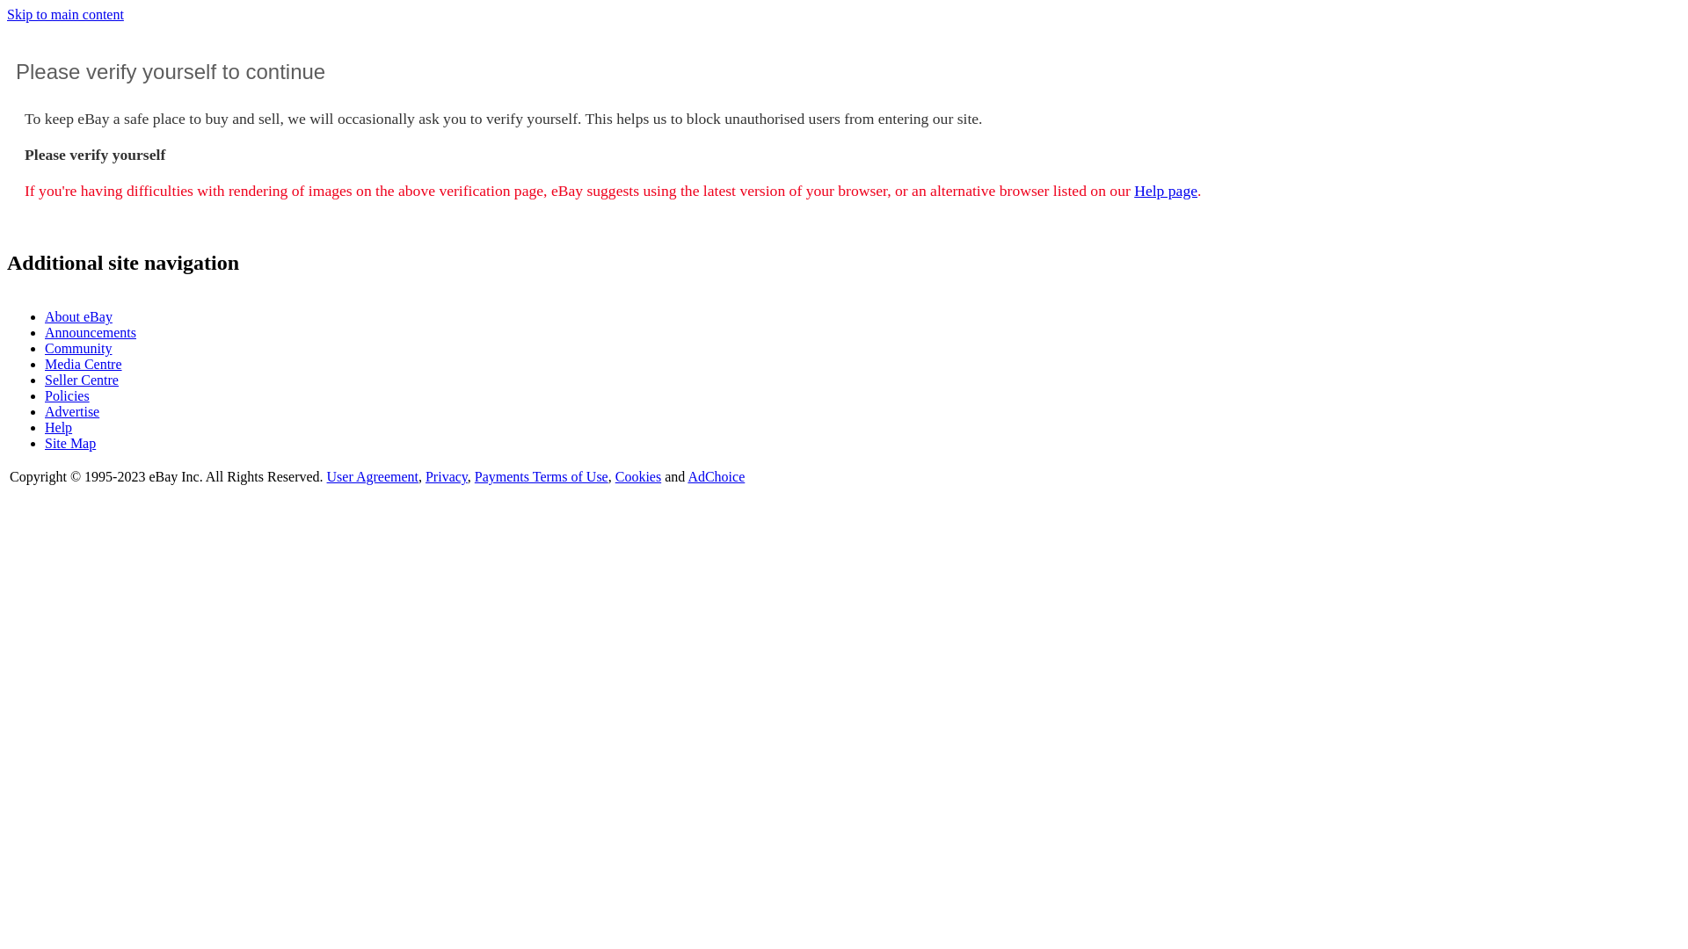 The width and height of the screenshot is (1688, 949). Describe the element at coordinates (70, 443) in the screenshot. I see `Site Map` at that location.